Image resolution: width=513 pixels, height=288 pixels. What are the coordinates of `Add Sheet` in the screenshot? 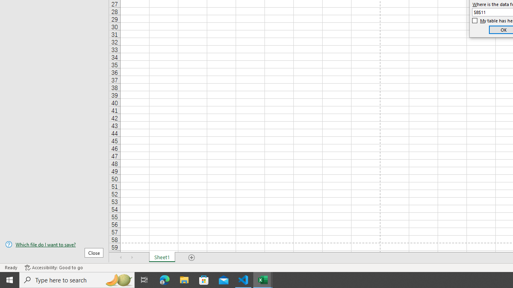 It's located at (192, 258).